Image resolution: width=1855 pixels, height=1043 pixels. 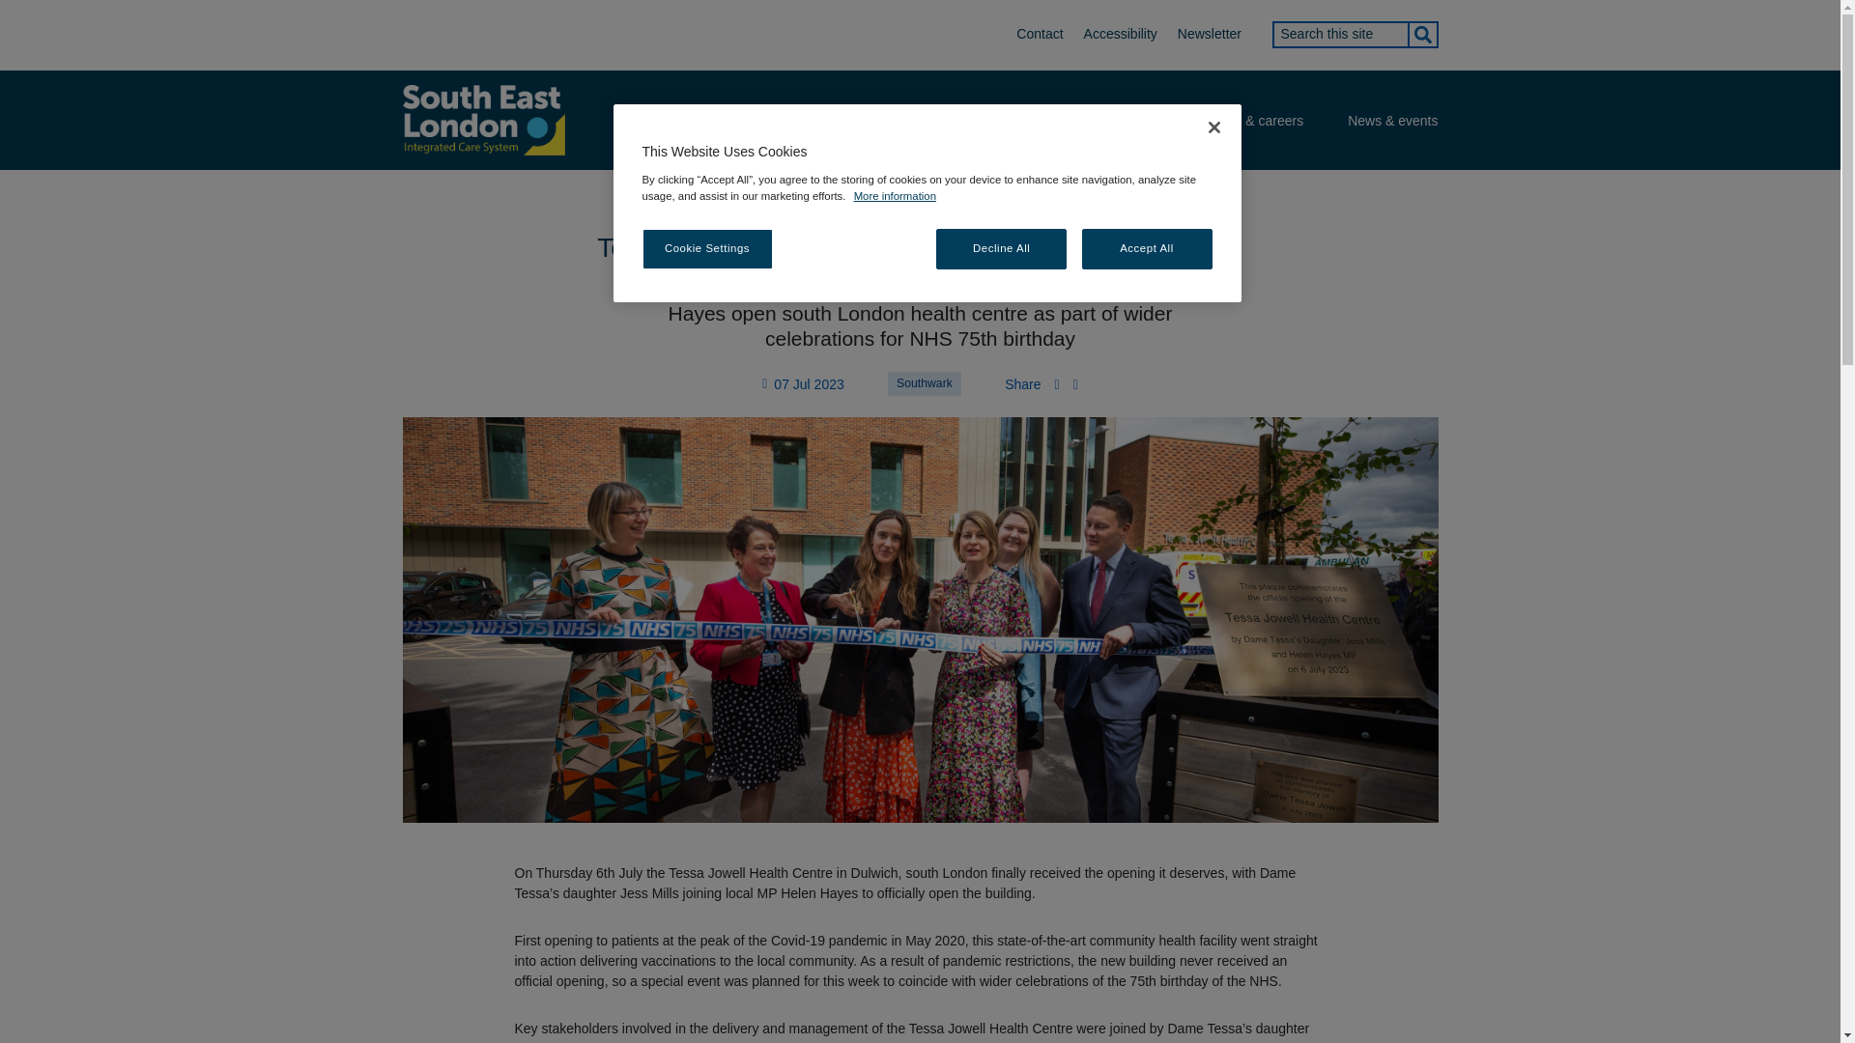 I want to click on In your area, so click(x=897, y=121).